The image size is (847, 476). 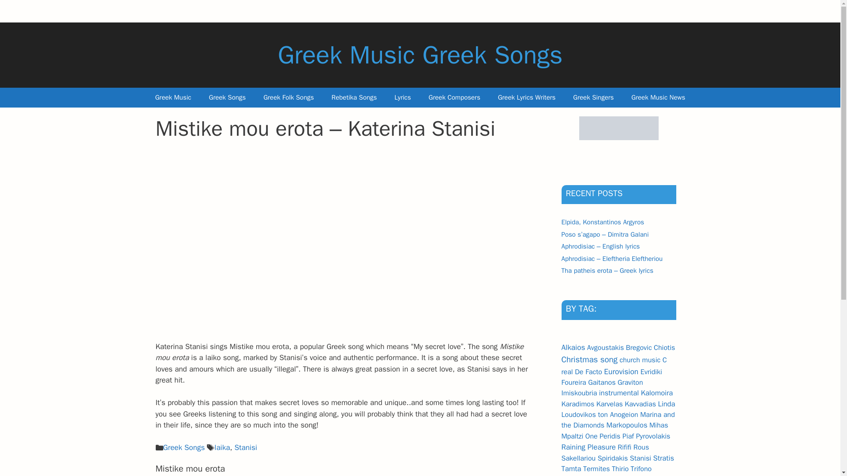 What do you see at coordinates (593, 97) in the screenshot?
I see `Greek Singers` at bounding box center [593, 97].